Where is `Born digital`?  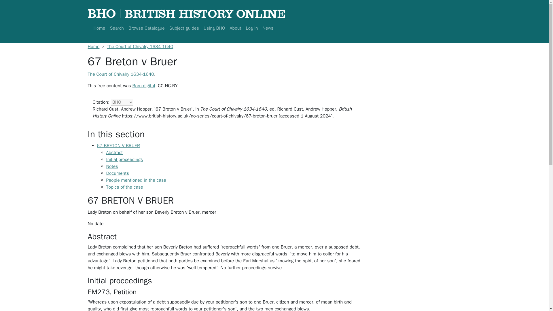 Born digital is located at coordinates (143, 86).